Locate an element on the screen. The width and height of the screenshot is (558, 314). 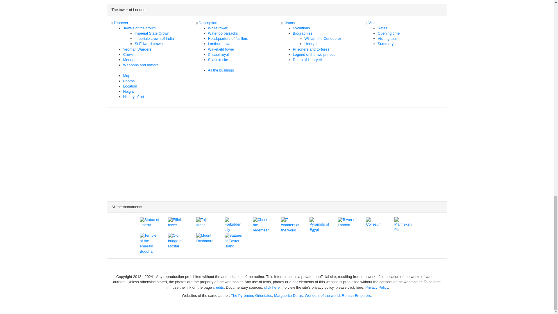
imperiale crown of India is located at coordinates (155, 38).